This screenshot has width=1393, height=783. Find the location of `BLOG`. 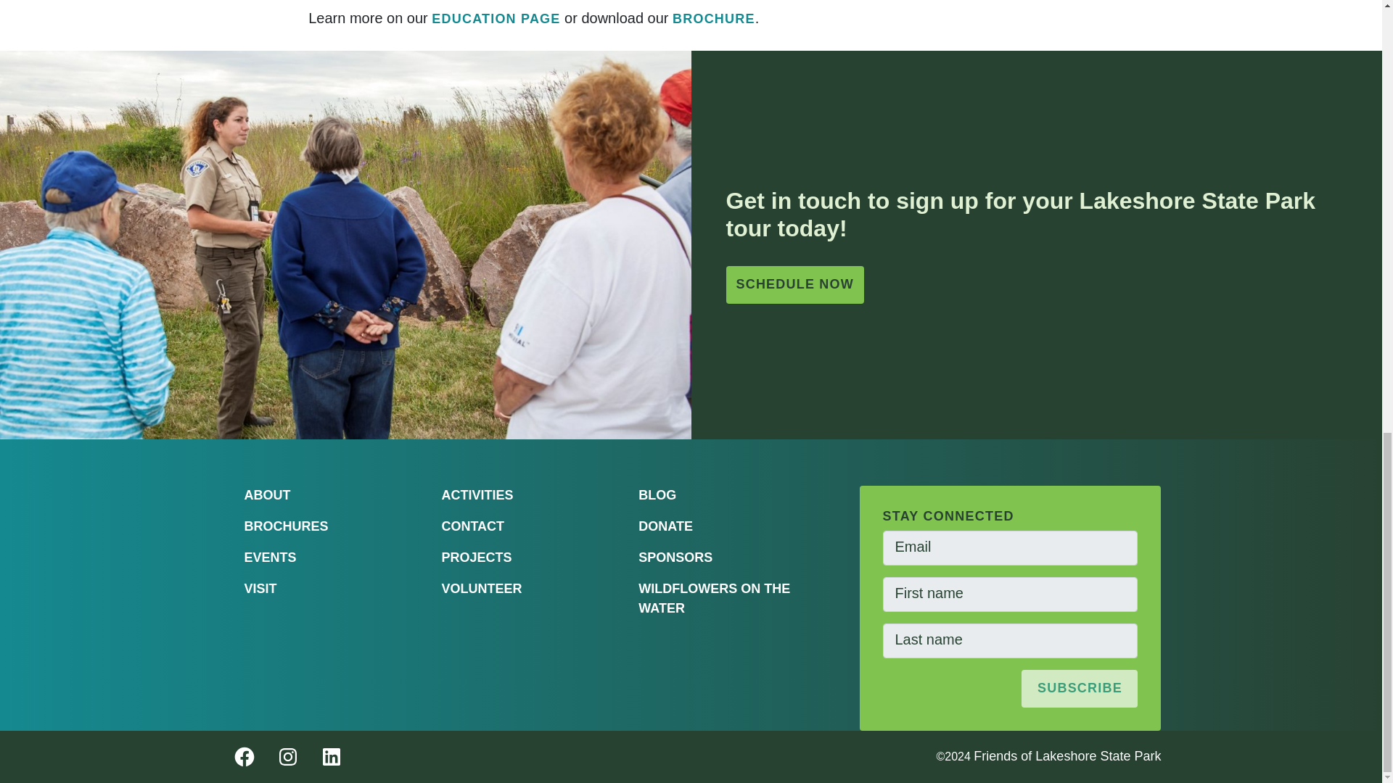

BLOG is located at coordinates (657, 494).